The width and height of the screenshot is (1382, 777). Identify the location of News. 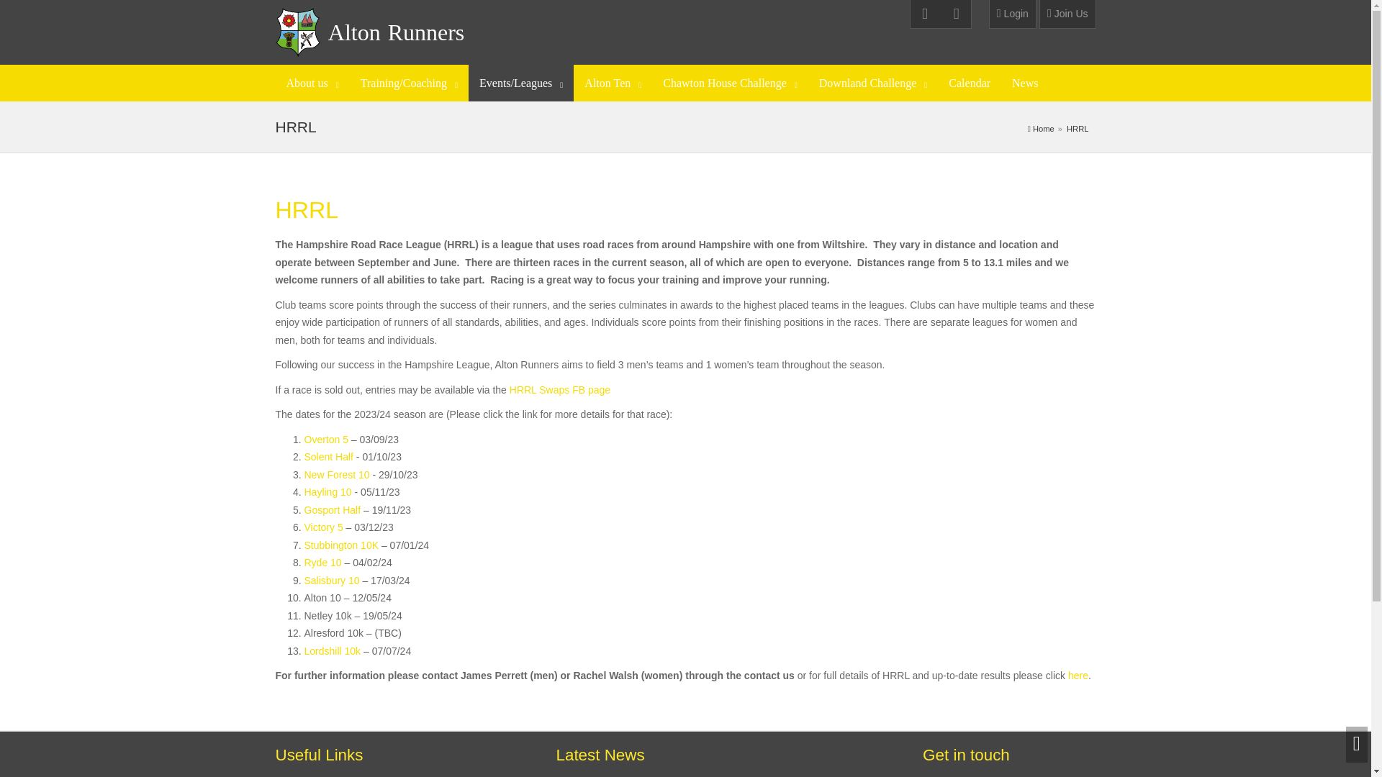
(1025, 83).